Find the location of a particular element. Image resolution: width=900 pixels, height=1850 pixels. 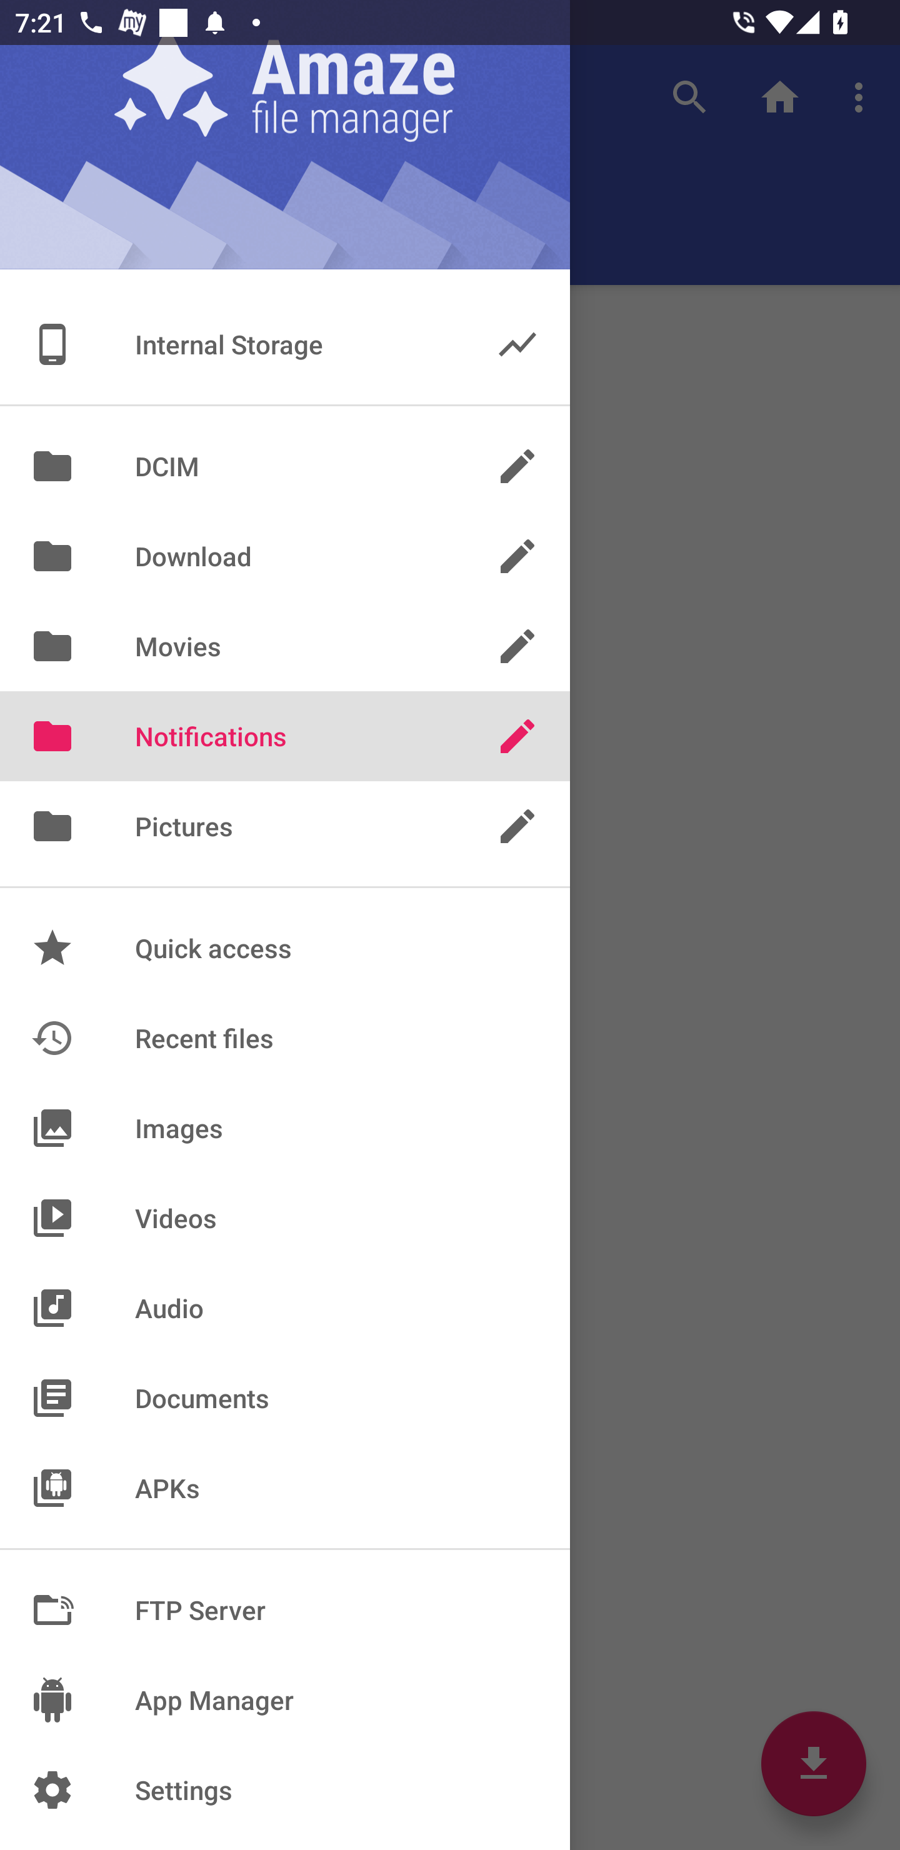

APKs is located at coordinates (285, 1487).